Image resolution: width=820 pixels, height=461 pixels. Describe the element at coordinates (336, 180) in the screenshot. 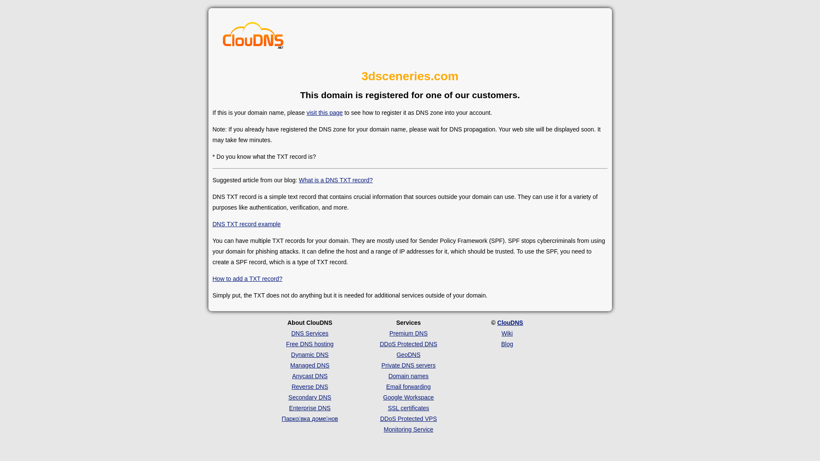

I see `What is a DNS TXT record?` at that location.